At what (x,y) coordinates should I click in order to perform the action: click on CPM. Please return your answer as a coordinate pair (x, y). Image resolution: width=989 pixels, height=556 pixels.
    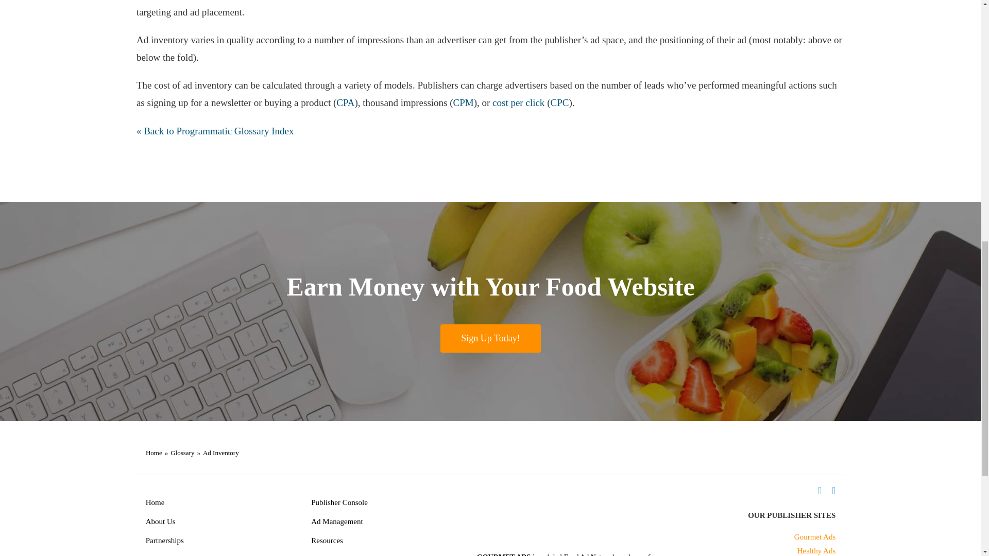
    Looking at the image, I should click on (463, 102).